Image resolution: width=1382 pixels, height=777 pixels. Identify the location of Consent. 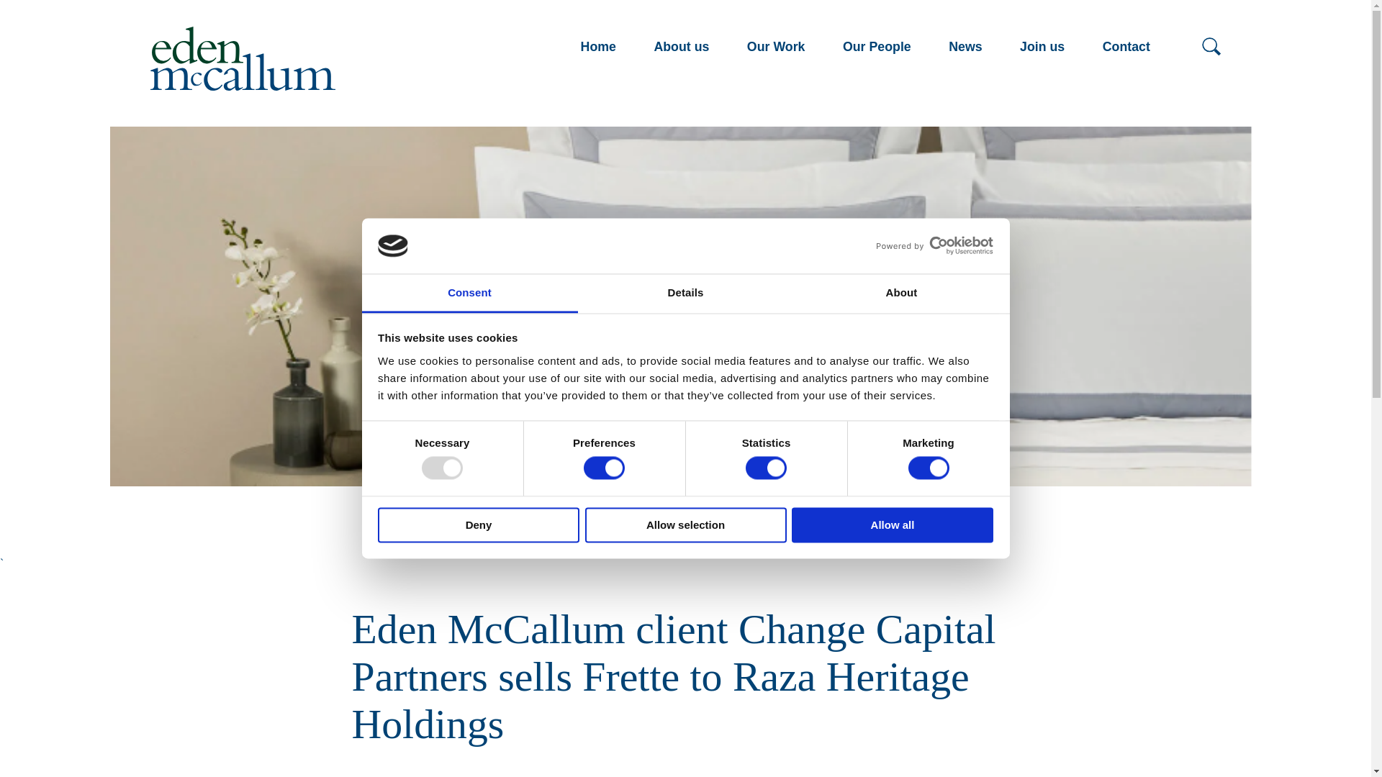
(469, 294).